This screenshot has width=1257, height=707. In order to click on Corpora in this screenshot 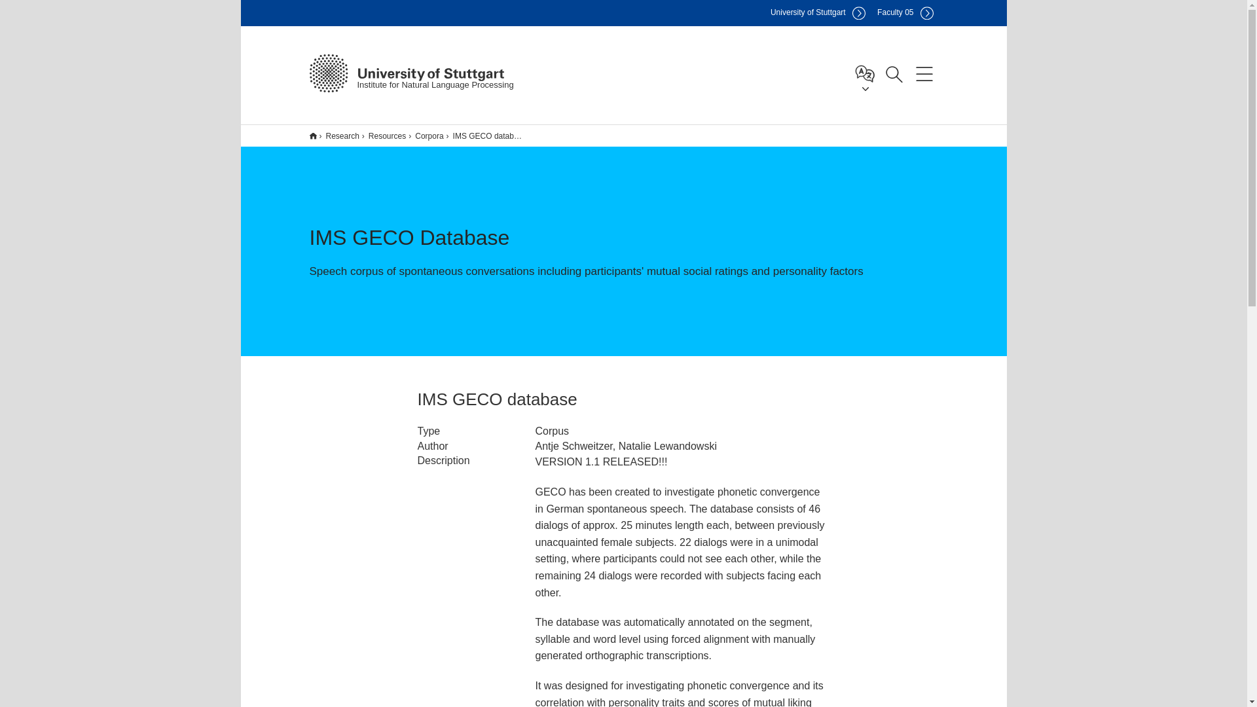, I will do `click(426, 136)`.